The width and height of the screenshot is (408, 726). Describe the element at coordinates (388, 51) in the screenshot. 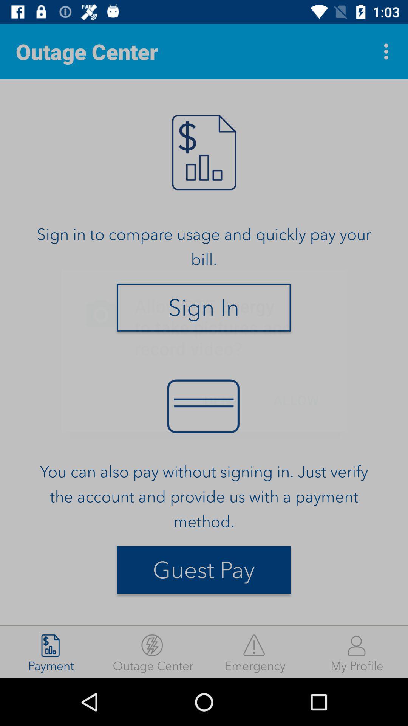

I see `tap the icon next to the outage center item` at that location.